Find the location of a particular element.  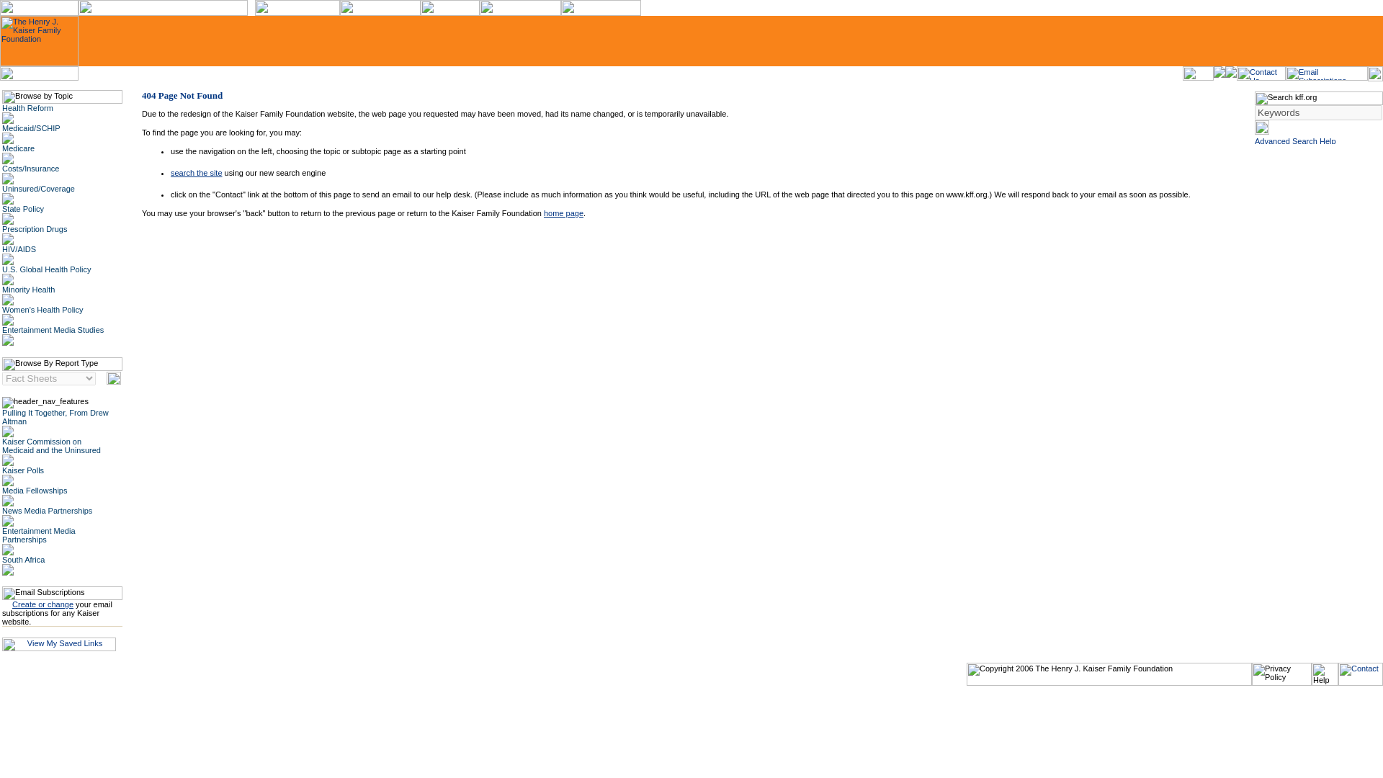

Keywords is located at coordinates (1318, 112).